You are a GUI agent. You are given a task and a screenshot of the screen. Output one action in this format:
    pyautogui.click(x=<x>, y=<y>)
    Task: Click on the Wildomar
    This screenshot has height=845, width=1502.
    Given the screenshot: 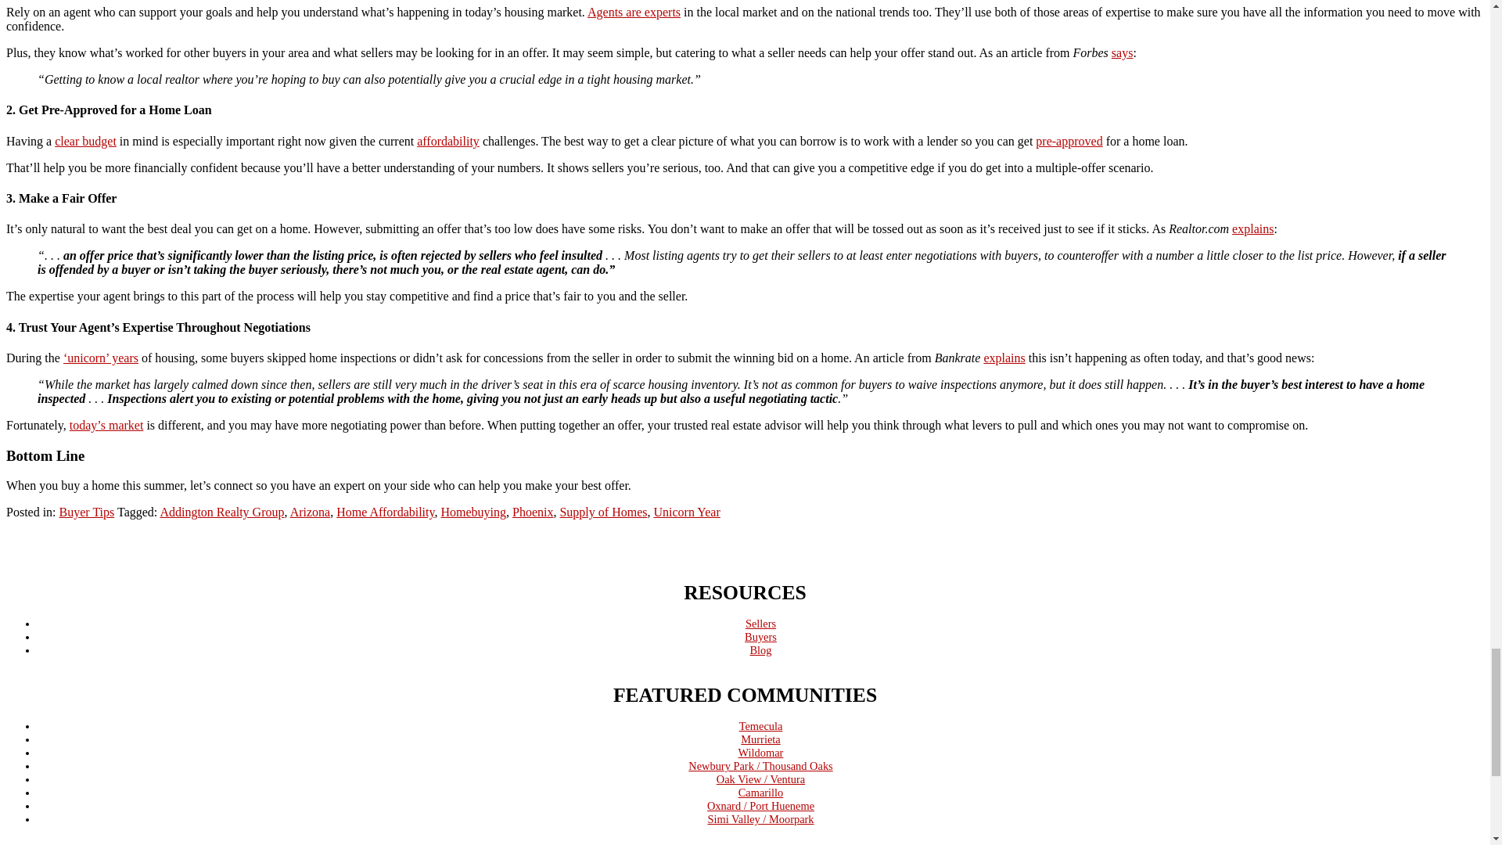 What is the action you would take?
    pyautogui.click(x=761, y=752)
    